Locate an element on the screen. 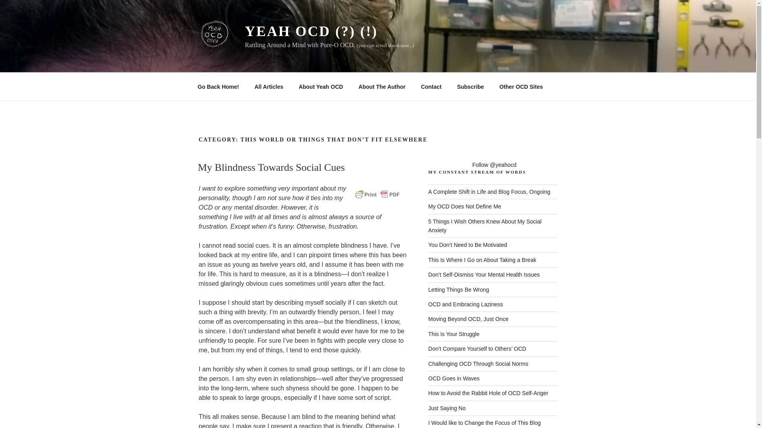  About Yeah OCD is located at coordinates (321, 86).